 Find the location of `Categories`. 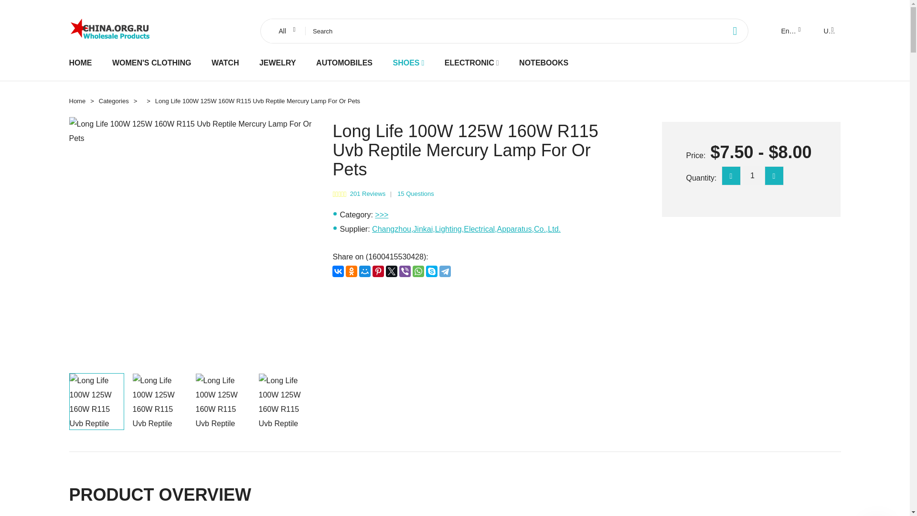

Categories is located at coordinates (114, 101).